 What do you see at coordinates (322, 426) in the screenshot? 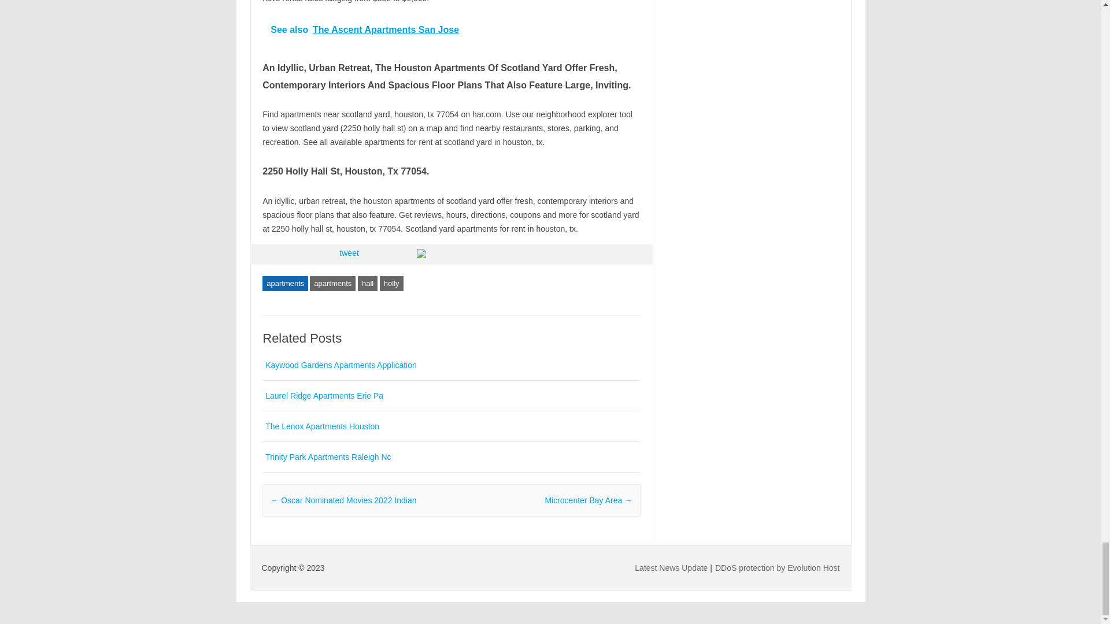
I see `The Lenox Apartments Houston` at bounding box center [322, 426].